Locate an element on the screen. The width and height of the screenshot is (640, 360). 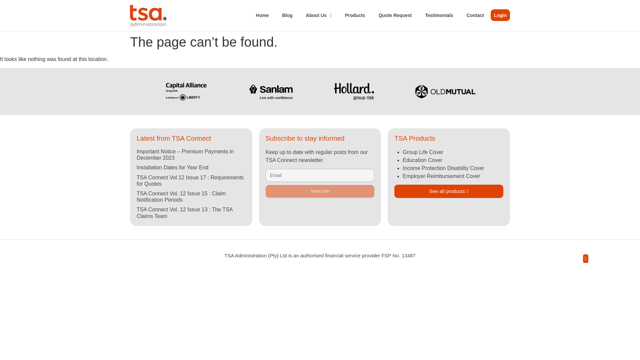
Products is located at coordinates (355, 15).